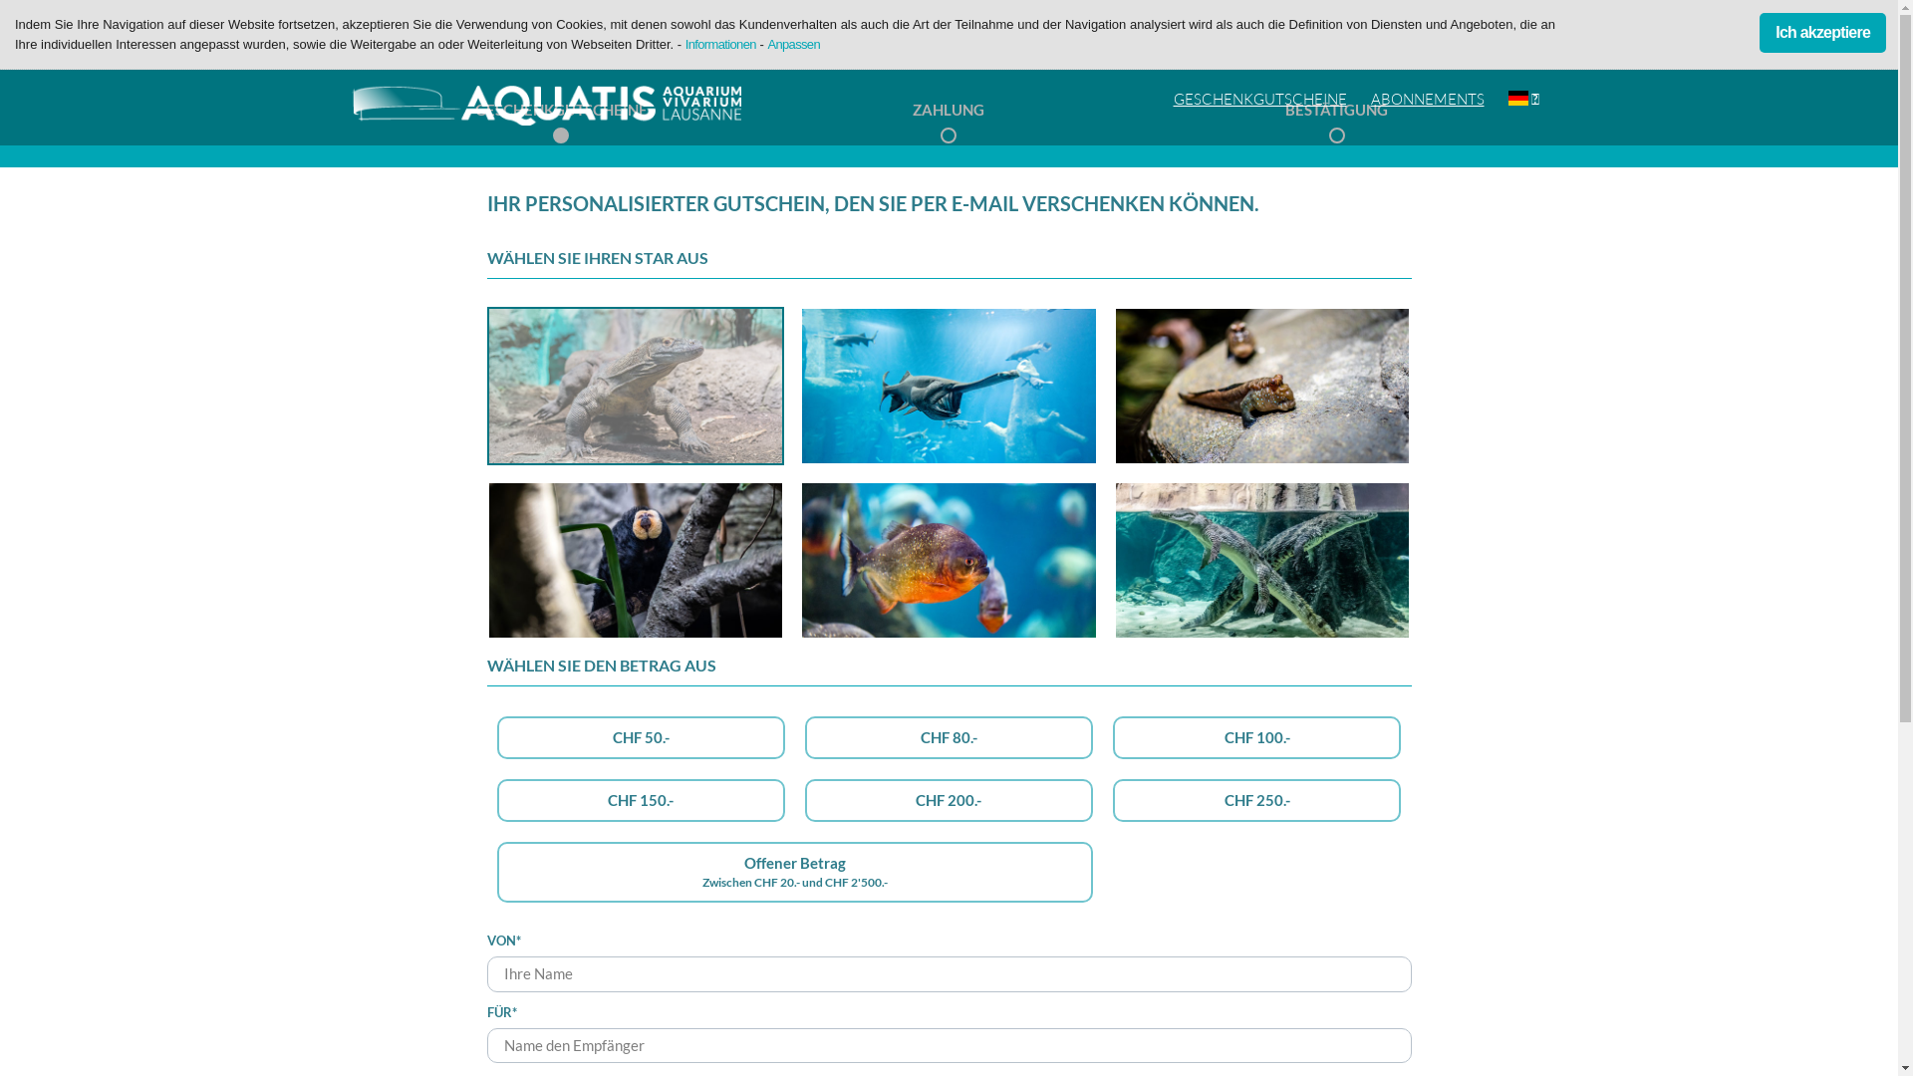 The image size is (1913, 1076). I want to click on Ich akzeptiere, so click(1823, 33).